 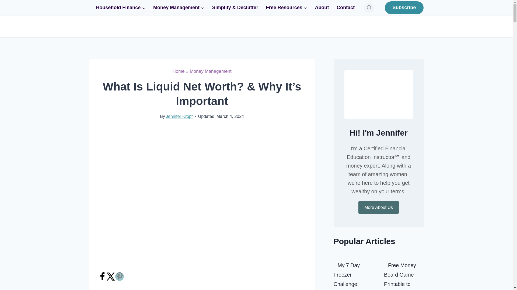 What do you see at coordinates (179, 116) in the screenshot?
I see `Jennifer Kropf` at bounding box center [179, 116].